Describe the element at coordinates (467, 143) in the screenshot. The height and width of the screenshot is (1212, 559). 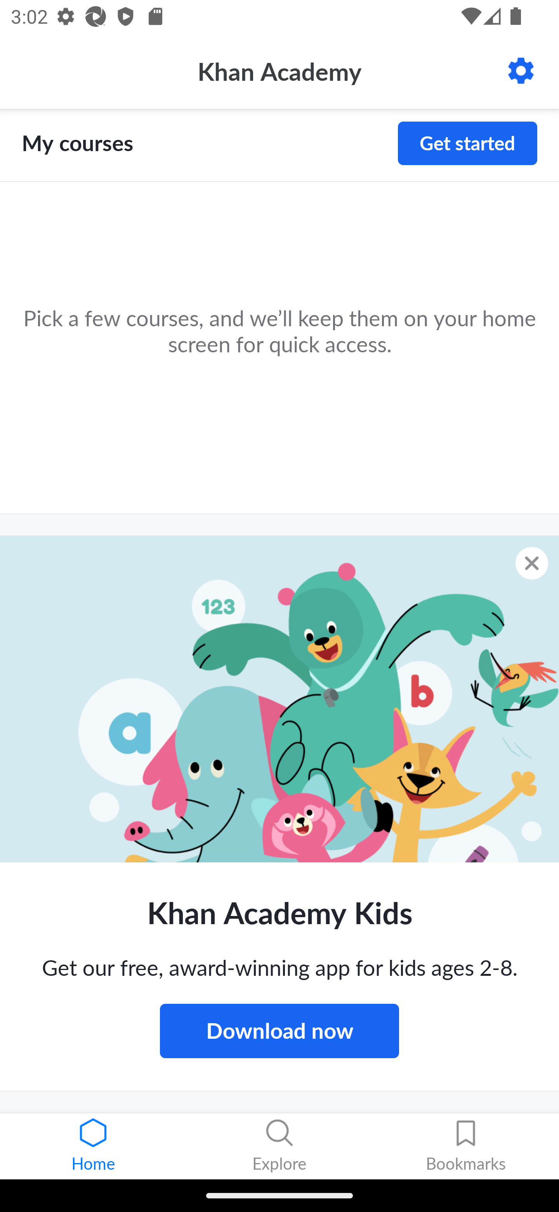
I see `Get started` at that location.